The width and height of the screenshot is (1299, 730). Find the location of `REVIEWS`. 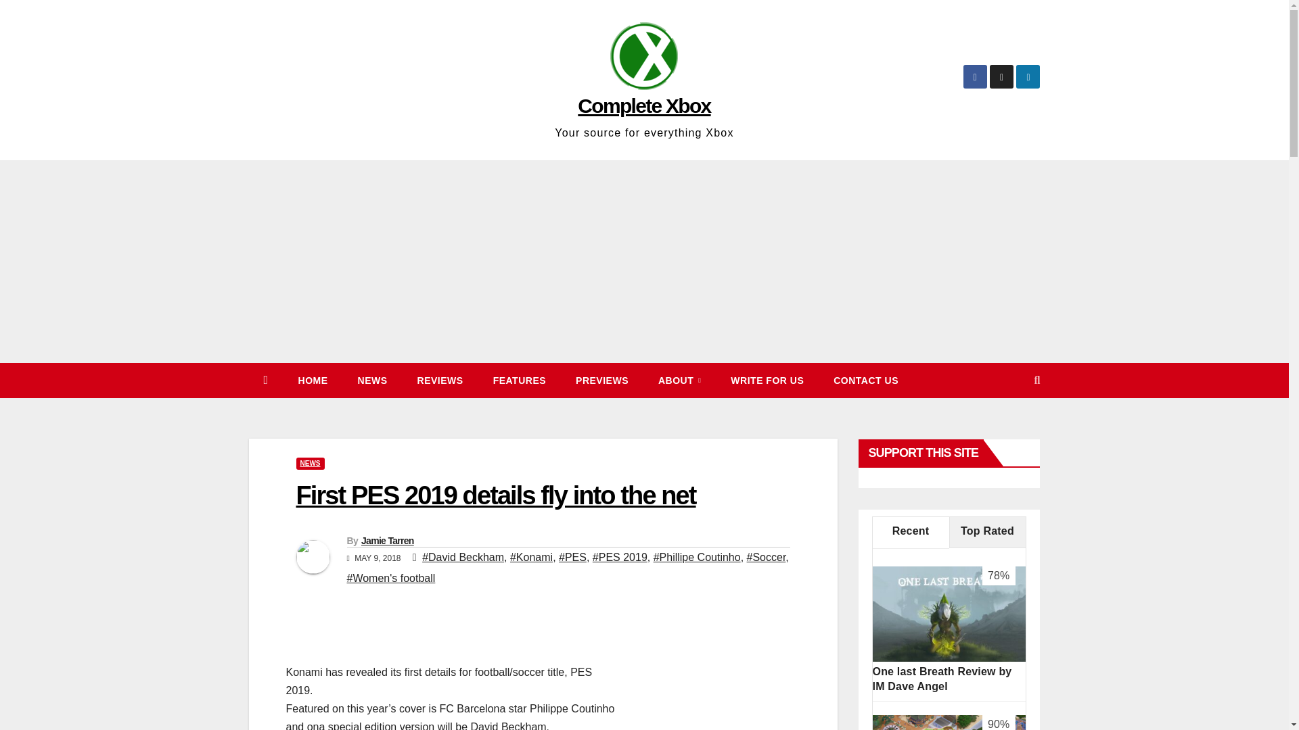

REVIEWS is located at coordinates (440, 380).